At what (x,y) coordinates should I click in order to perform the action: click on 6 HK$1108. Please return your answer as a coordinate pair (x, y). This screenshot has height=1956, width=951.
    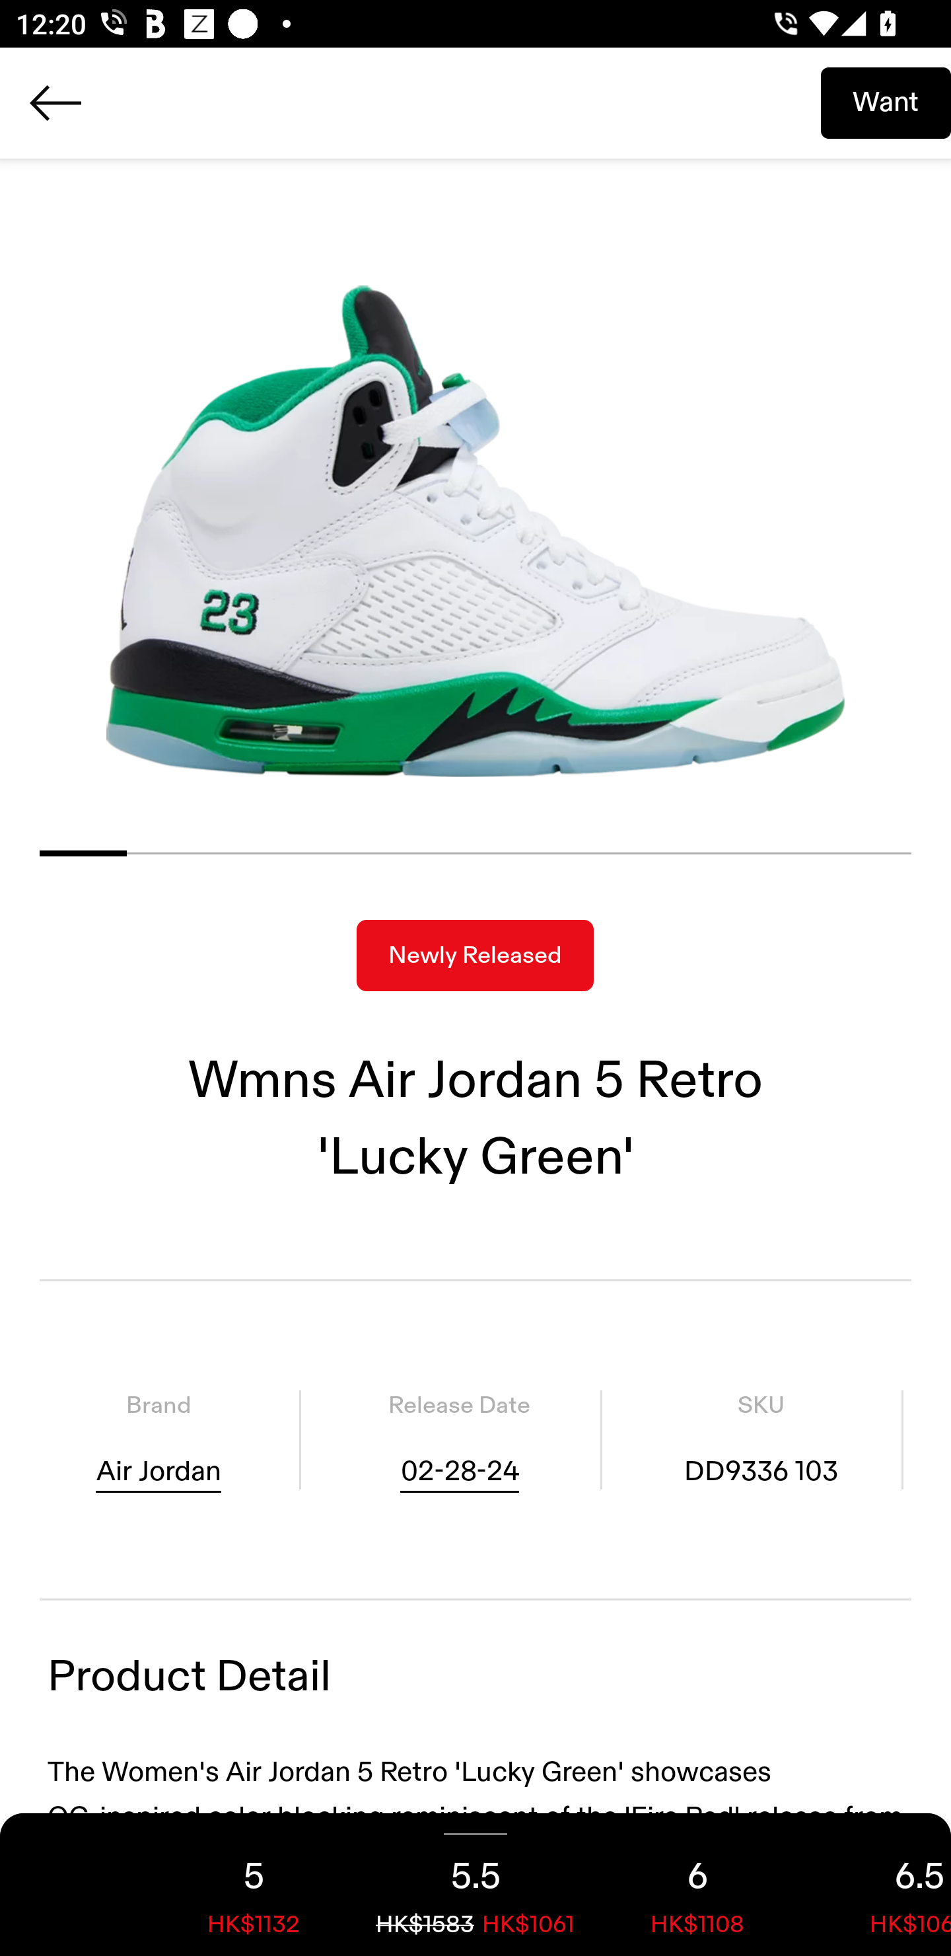
    Looking at the image, I should click on (697, 1885).